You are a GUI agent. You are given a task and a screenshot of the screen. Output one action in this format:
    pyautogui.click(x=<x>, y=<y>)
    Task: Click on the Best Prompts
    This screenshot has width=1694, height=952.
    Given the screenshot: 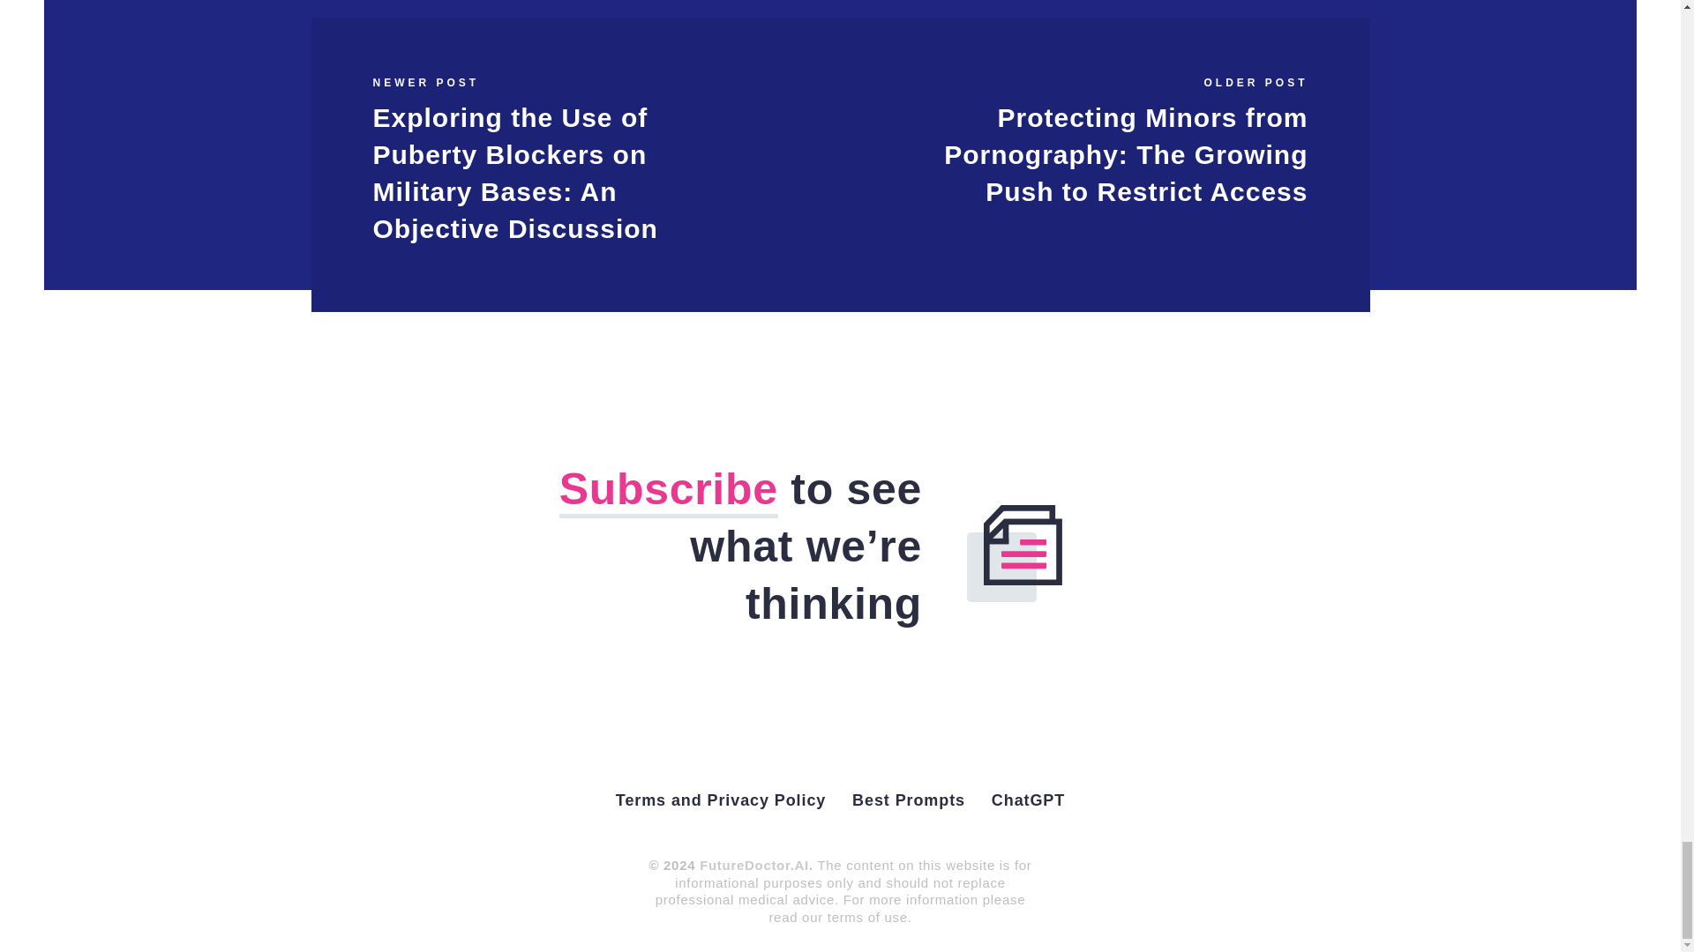 What is the action you would take?
    pyautogui.click(x=909, y=800)
    